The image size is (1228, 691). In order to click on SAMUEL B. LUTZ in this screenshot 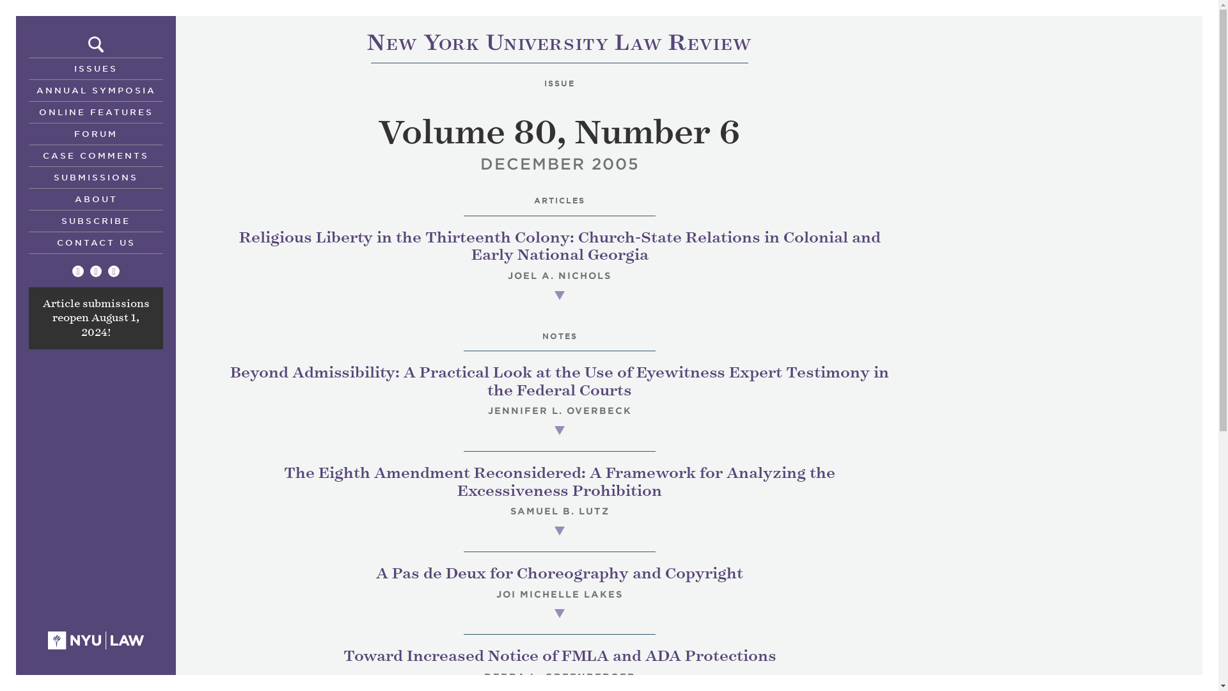, I will do `click(560, 511)`.